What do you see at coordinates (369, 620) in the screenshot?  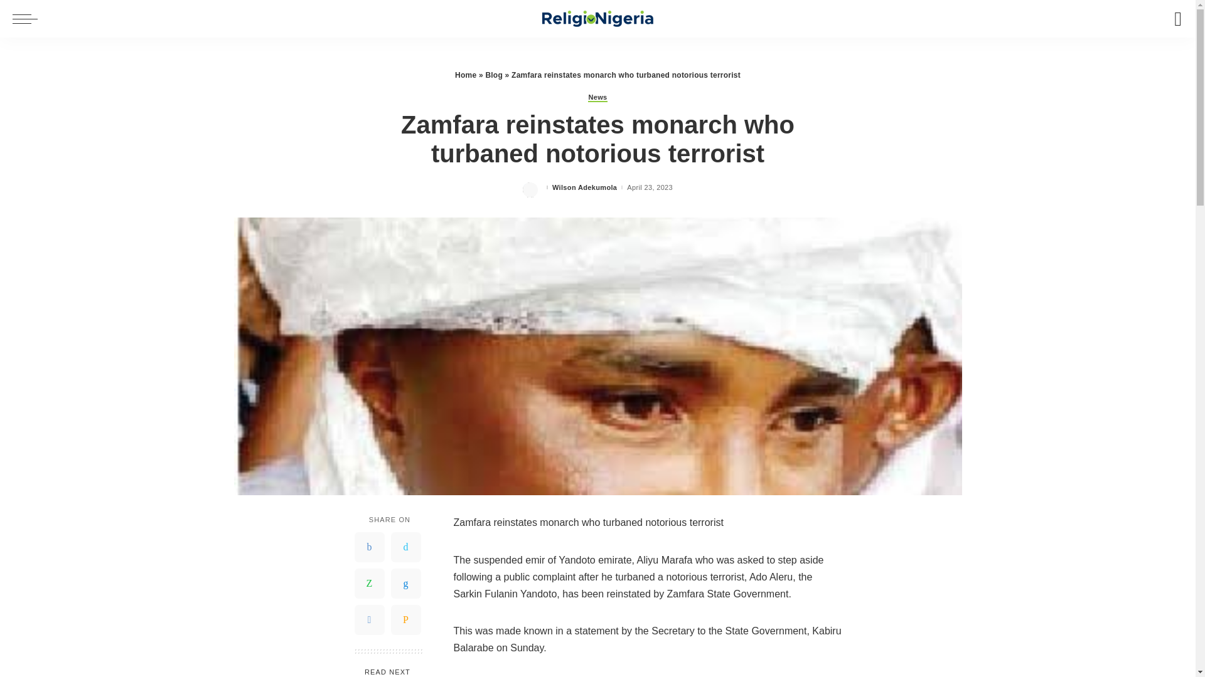 I see `Telegram` at bounding box center [369, 620].